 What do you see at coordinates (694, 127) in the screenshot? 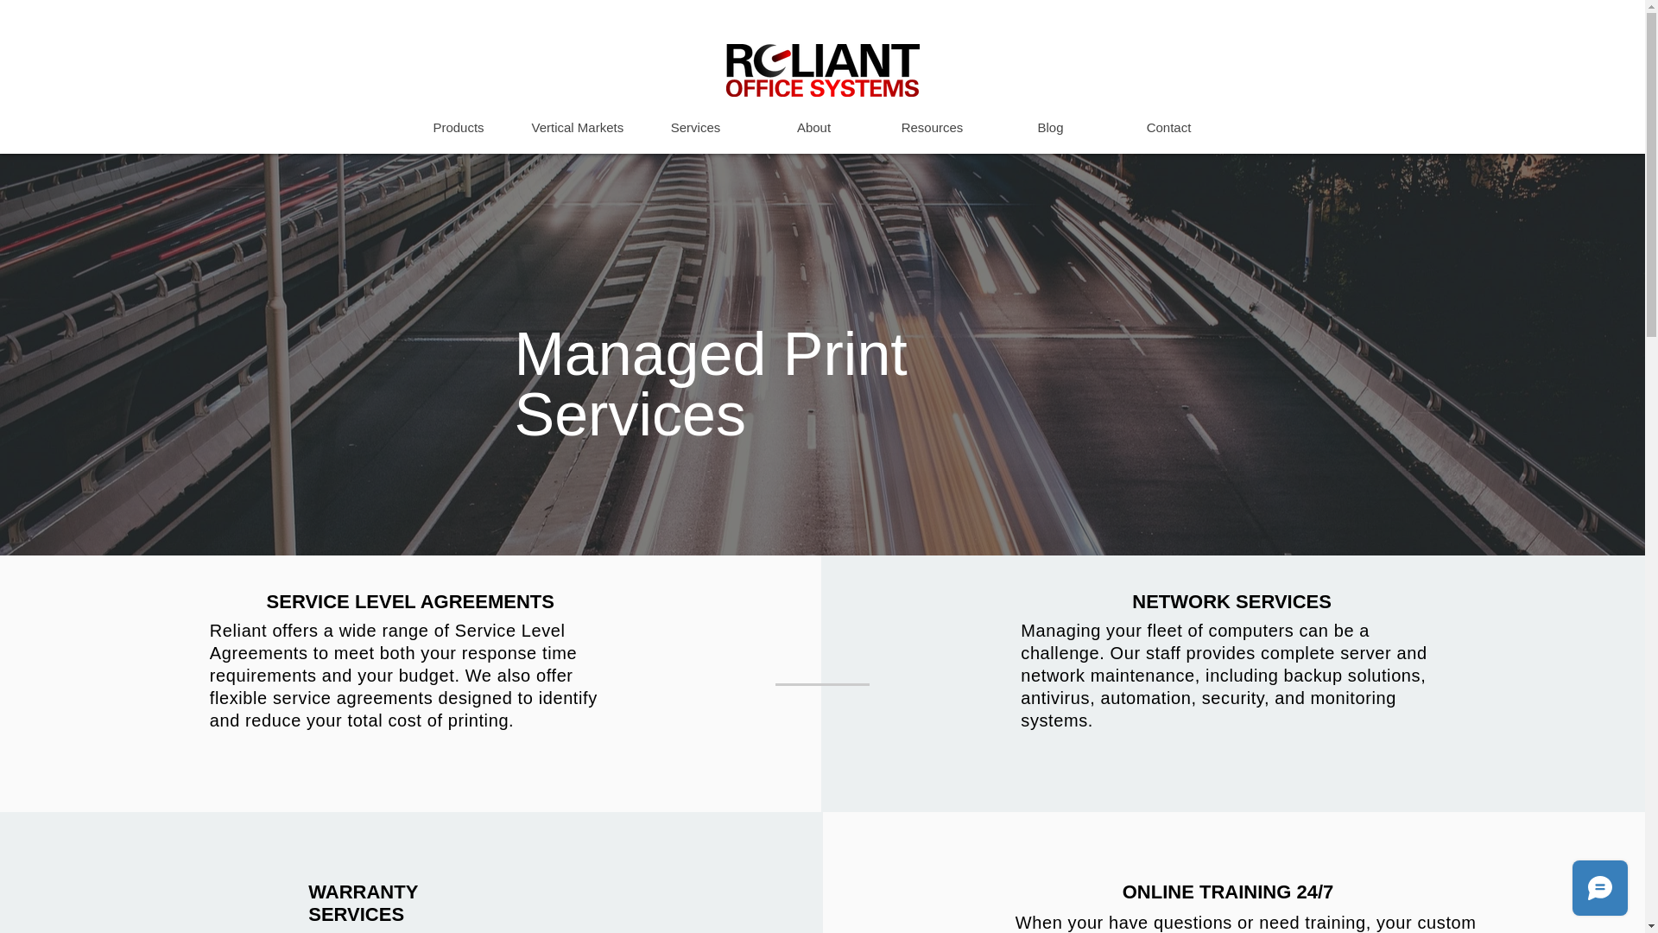
I see `Services` at bounding box center [694, 127].